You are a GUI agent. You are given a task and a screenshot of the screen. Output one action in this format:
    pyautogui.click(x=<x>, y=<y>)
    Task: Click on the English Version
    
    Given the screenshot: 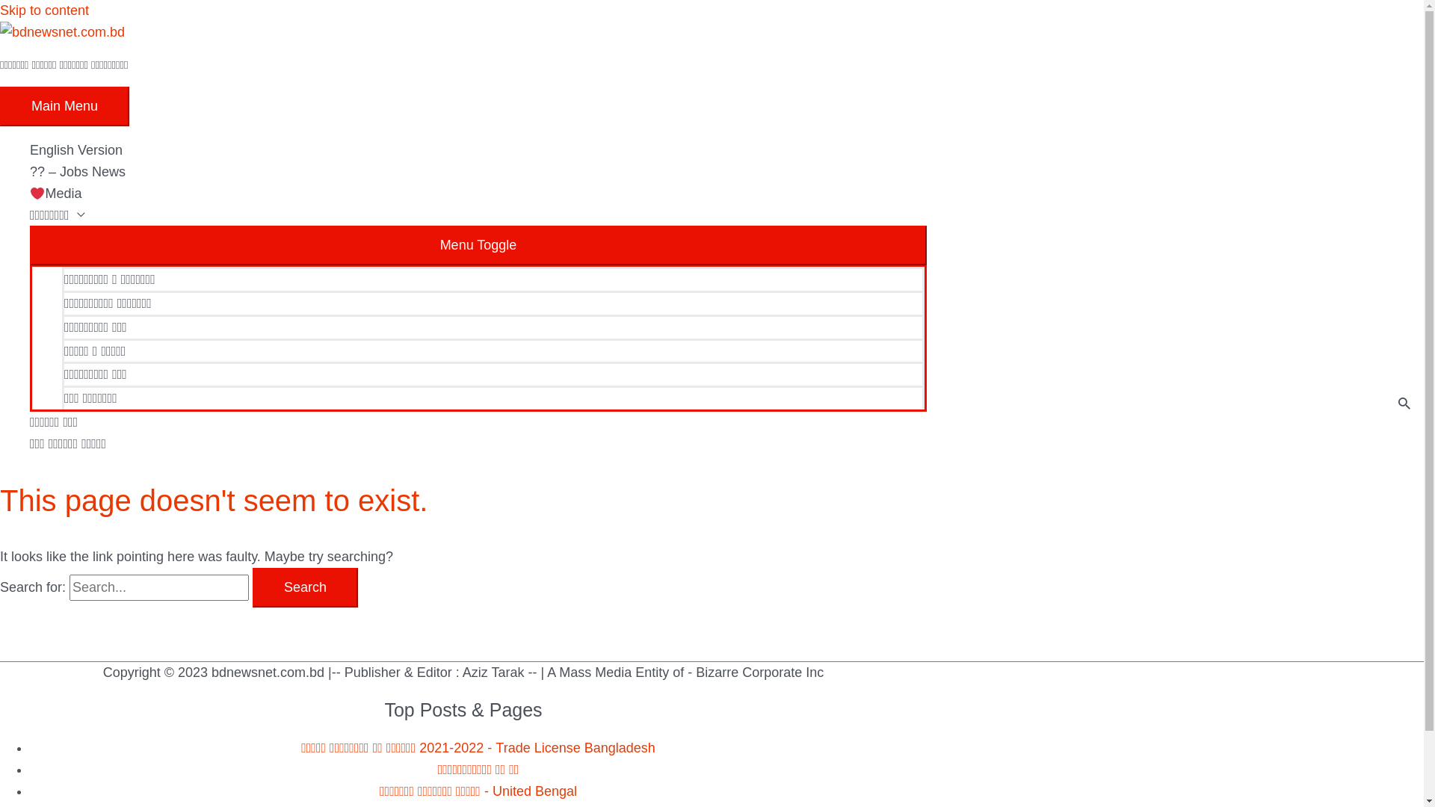 What is the action you would take?
    pyautogui.click(x=478, y=150)
    